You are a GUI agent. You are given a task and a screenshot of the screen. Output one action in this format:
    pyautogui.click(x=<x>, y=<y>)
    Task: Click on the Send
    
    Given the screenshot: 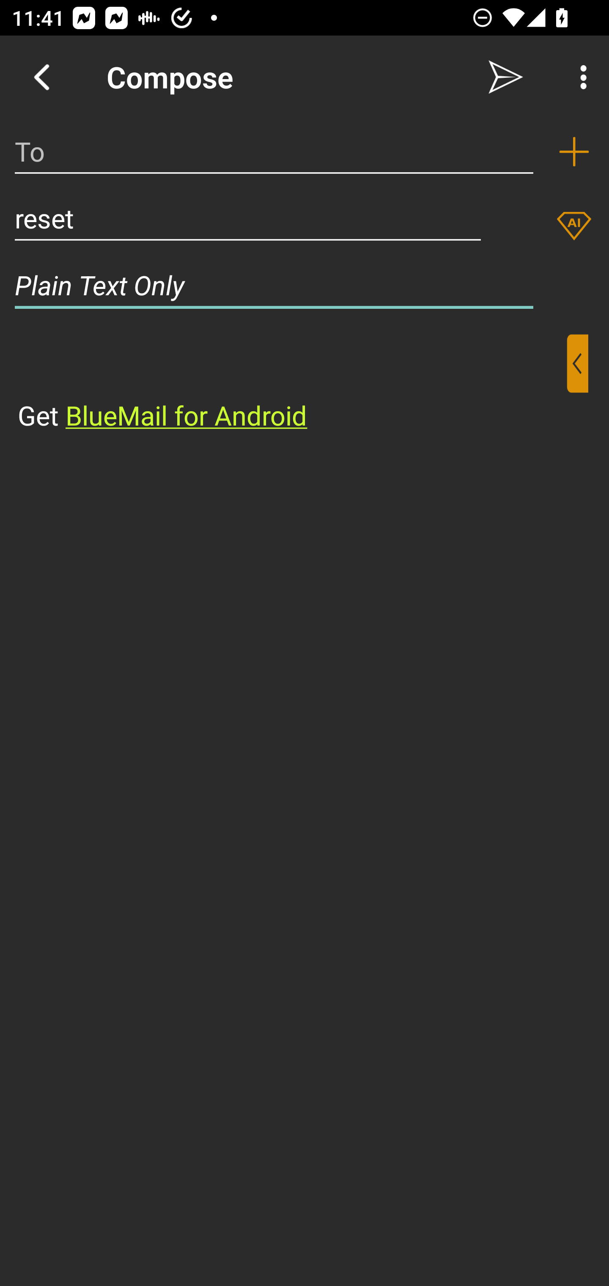 What is the action you would take?
    pyautogui.click(x=506, y=77)
    